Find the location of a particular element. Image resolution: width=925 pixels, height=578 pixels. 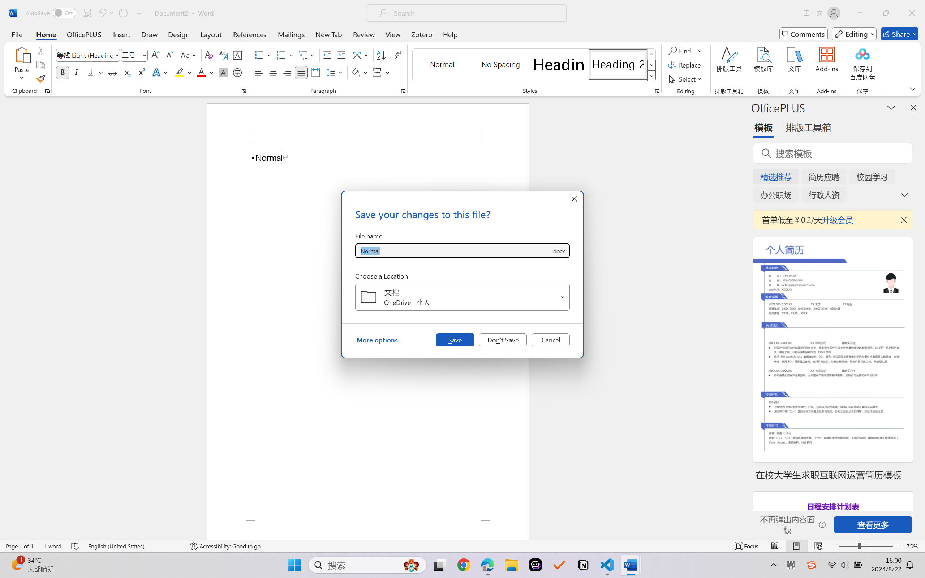

Show/Hide Editing Marks is located at coordinates (397, 55).